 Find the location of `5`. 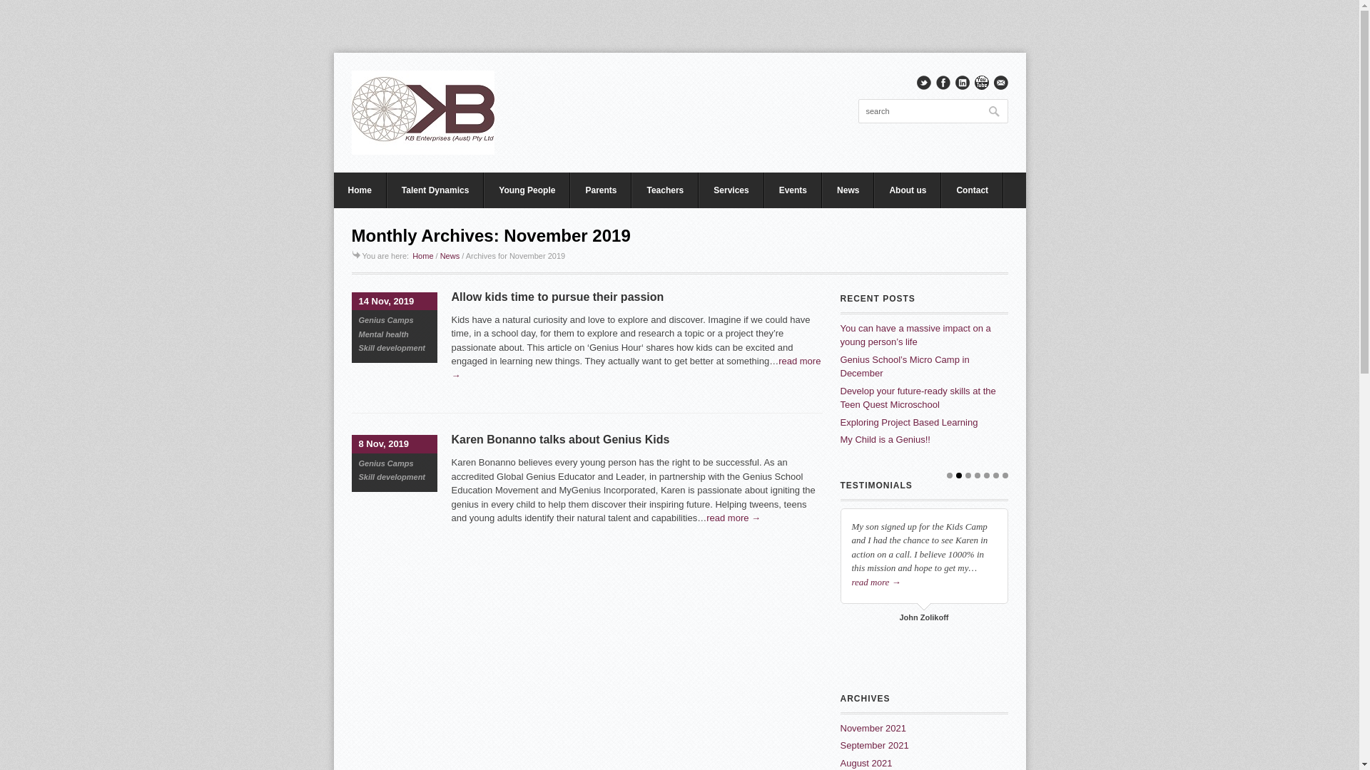

5 is located at coordinates (986, 476).